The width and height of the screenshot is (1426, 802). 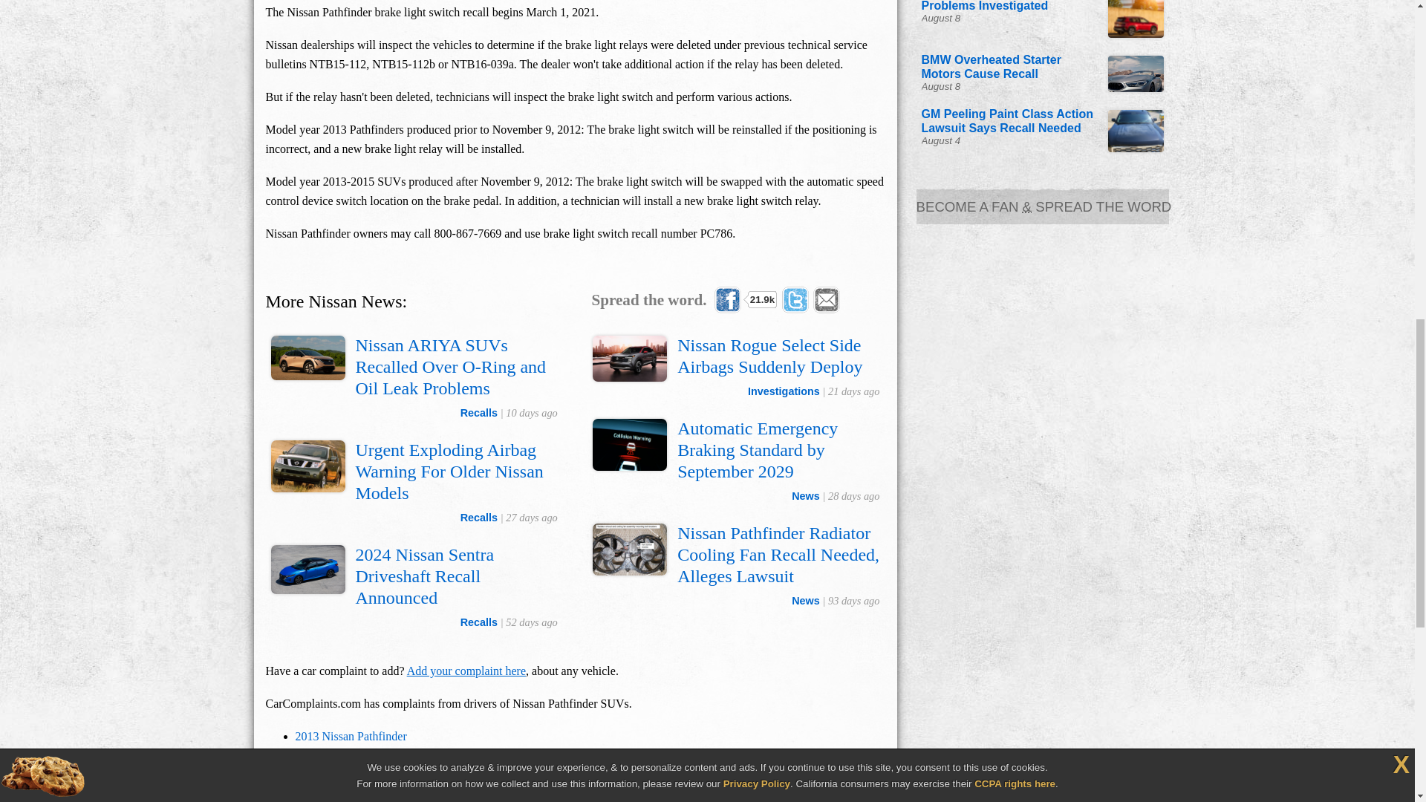 What do you see at coordinates (805, 496) in the screenshot?
I see `News` at bounding box center [805, 496].